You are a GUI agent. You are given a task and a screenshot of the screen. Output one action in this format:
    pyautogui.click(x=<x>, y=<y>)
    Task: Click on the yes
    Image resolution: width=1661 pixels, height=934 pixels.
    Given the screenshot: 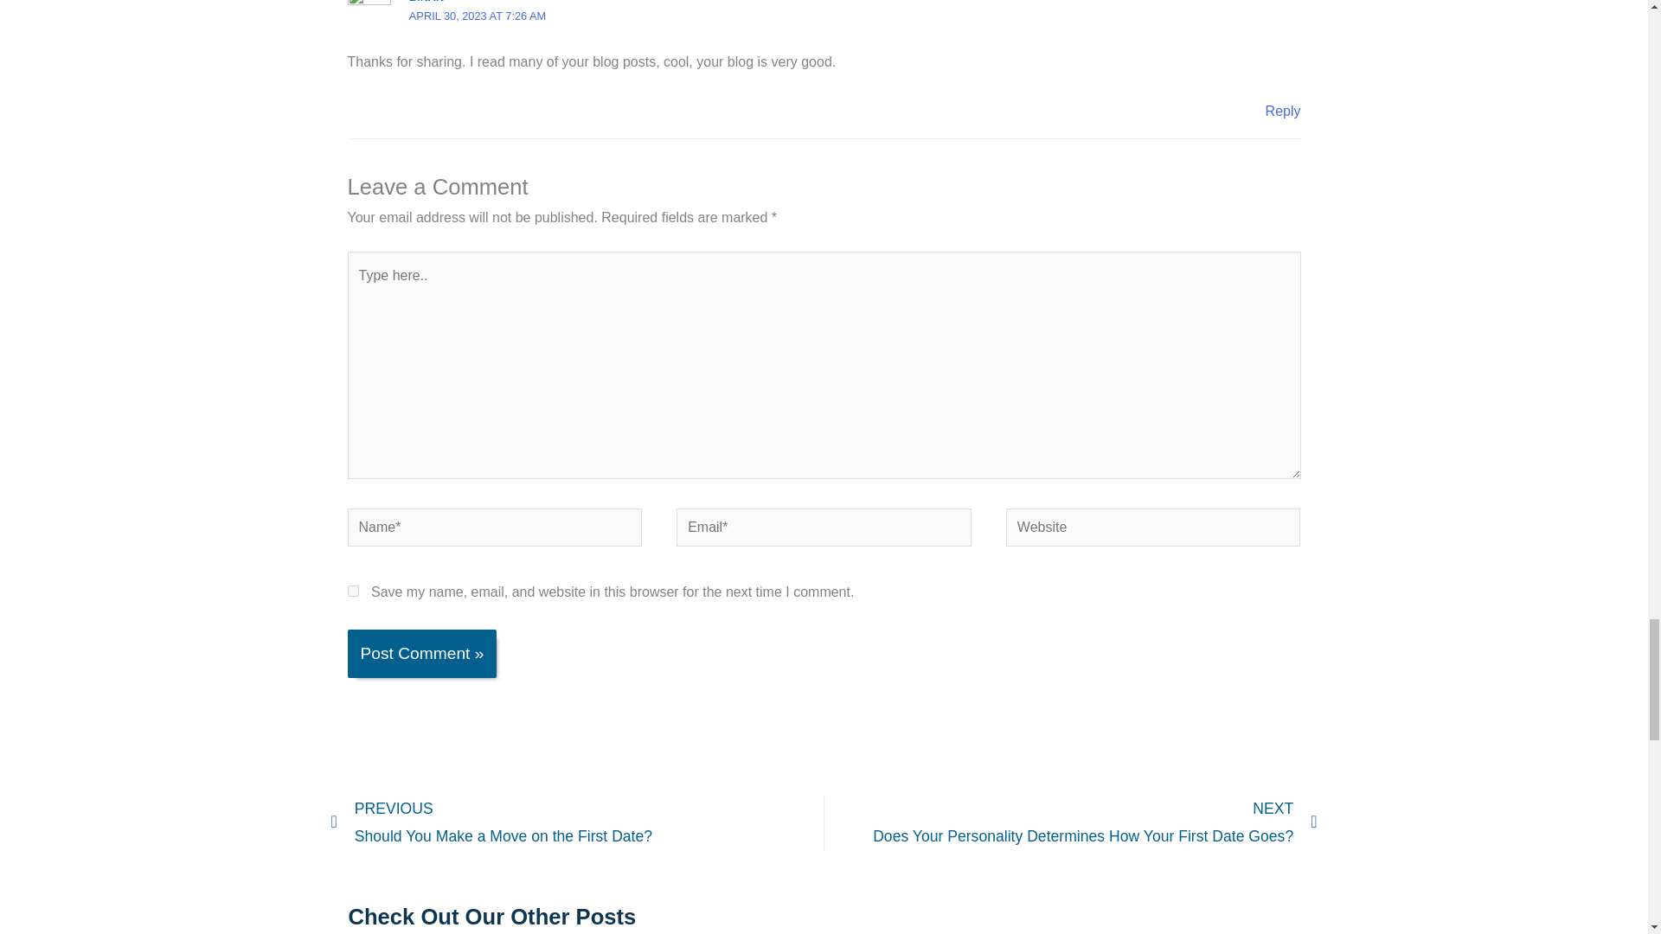 What is the action you would take?
    pyautogui.click(x=353, y=592)
    